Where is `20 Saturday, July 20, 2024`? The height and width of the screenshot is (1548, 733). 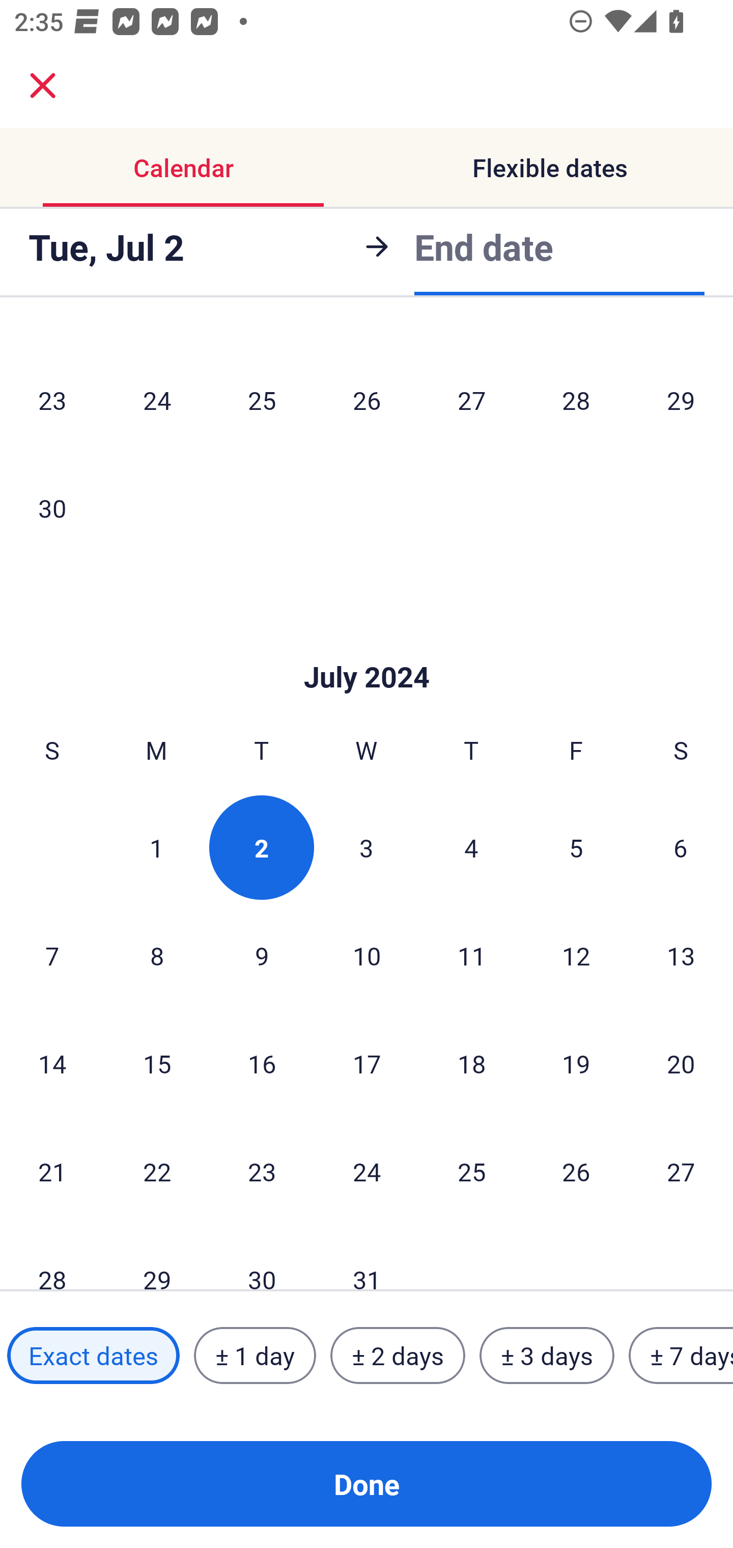
20 Saturday, July 20, 2024 is located at coordinates (681, 1063).